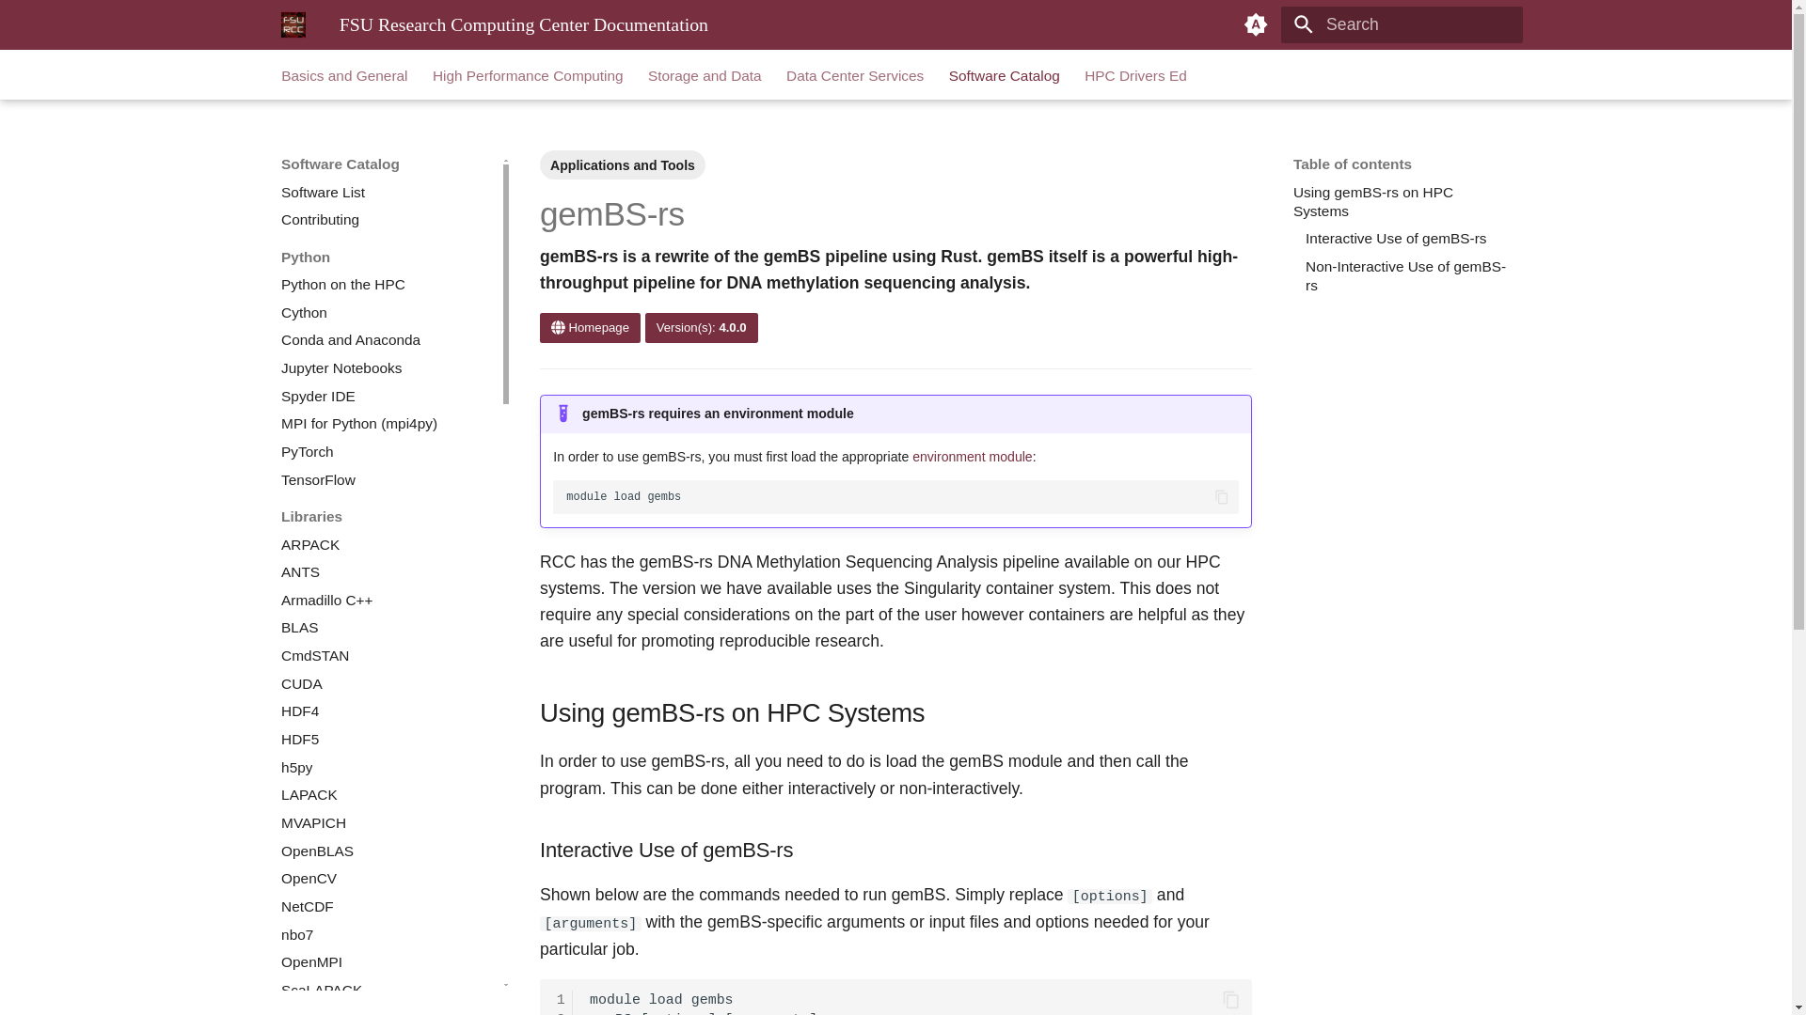 Image resolution: width=1806 pixels, height=1015 pixels. What do you see at coordinates (344, 75) in the screenshot?
I see `Basics and General` at bounding box center [344, 75].